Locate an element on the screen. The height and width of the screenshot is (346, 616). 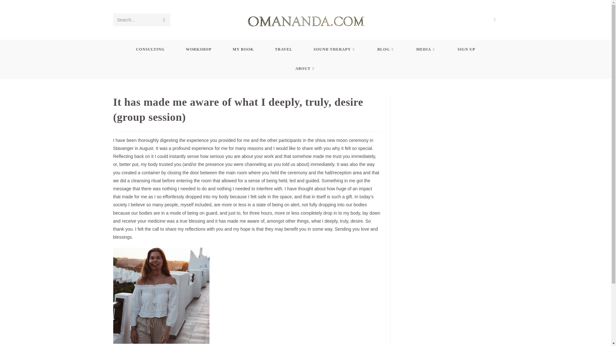
CONSULTING is located at coordinates (150, 49).